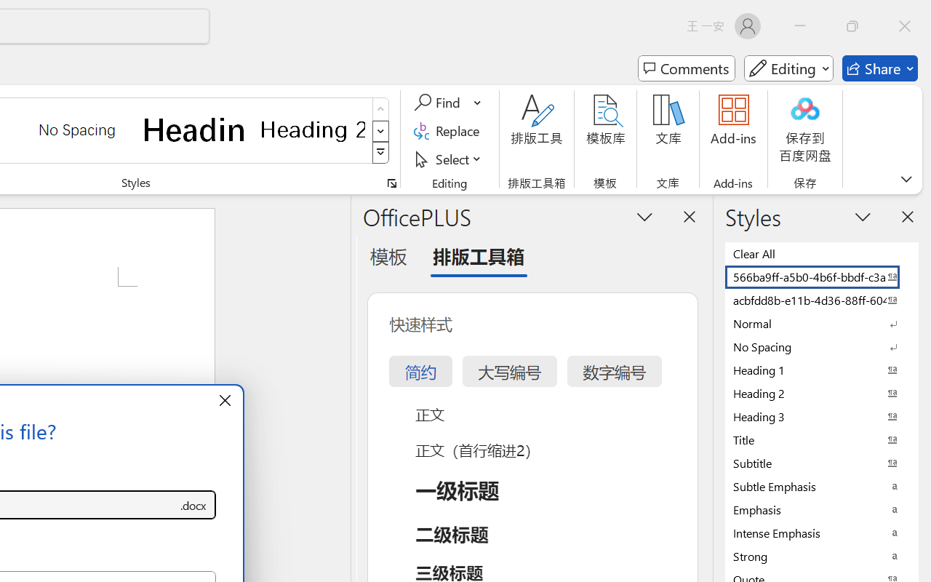  What do you see at coordinates (381, 109) in the screenshot?
I see `Row up` at bounding box center [381, 109].